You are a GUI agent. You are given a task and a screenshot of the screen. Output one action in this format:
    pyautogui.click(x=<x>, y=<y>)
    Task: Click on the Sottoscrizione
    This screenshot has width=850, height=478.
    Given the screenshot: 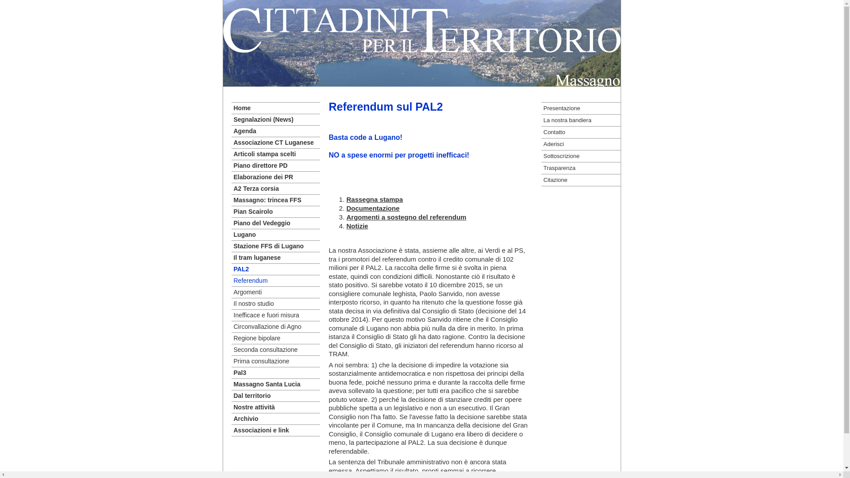 What is the action you would take?
    pyautogui.click(x=581, y=156)
    